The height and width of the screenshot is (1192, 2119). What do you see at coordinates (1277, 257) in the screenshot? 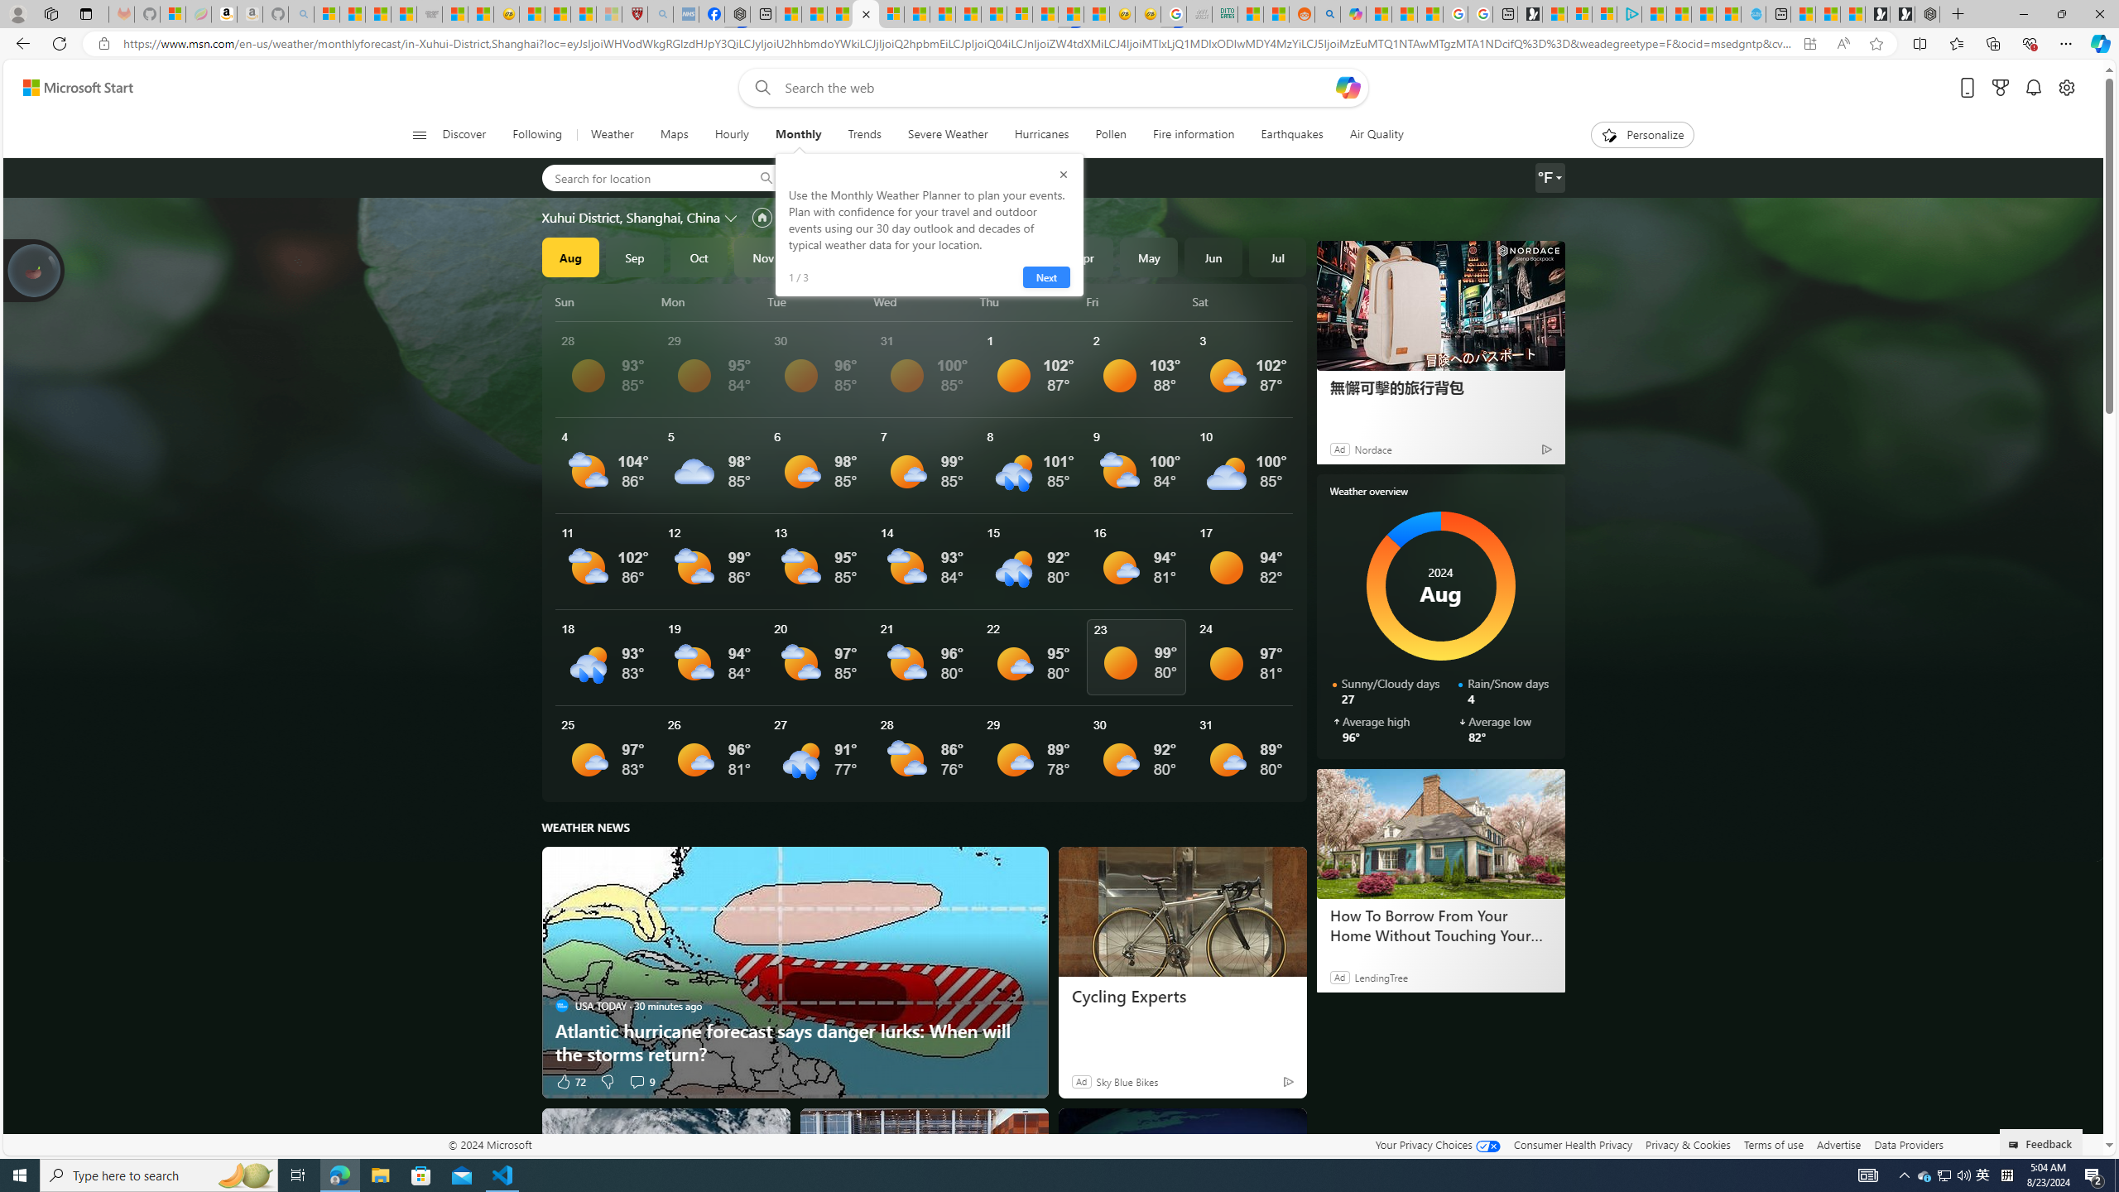
I see `Jul` at bounding box center [1277, 257].